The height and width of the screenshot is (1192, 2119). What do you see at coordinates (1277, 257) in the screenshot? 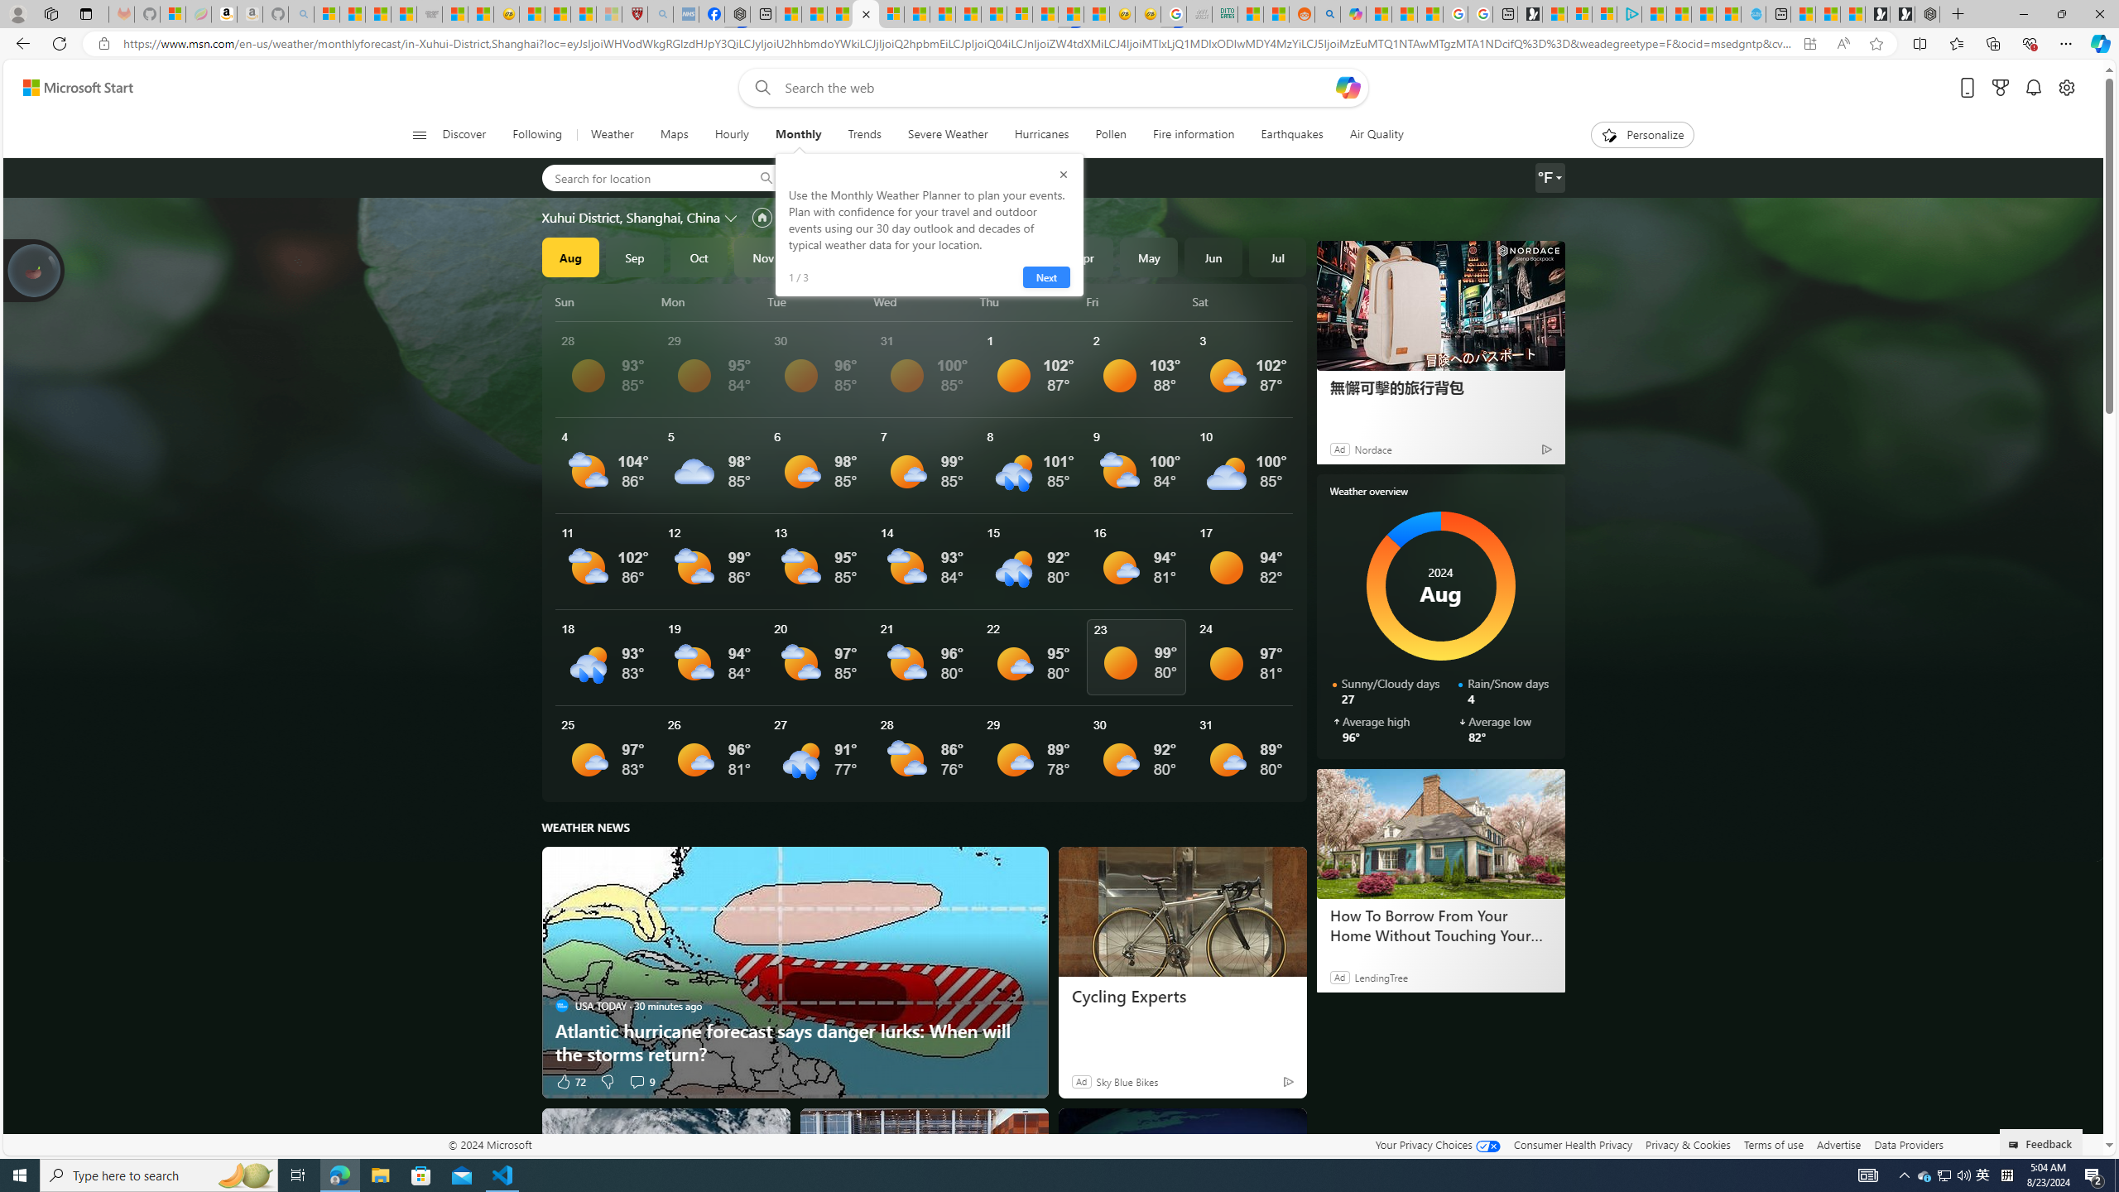
I see `Jul` at bounding box center [1277, 257].